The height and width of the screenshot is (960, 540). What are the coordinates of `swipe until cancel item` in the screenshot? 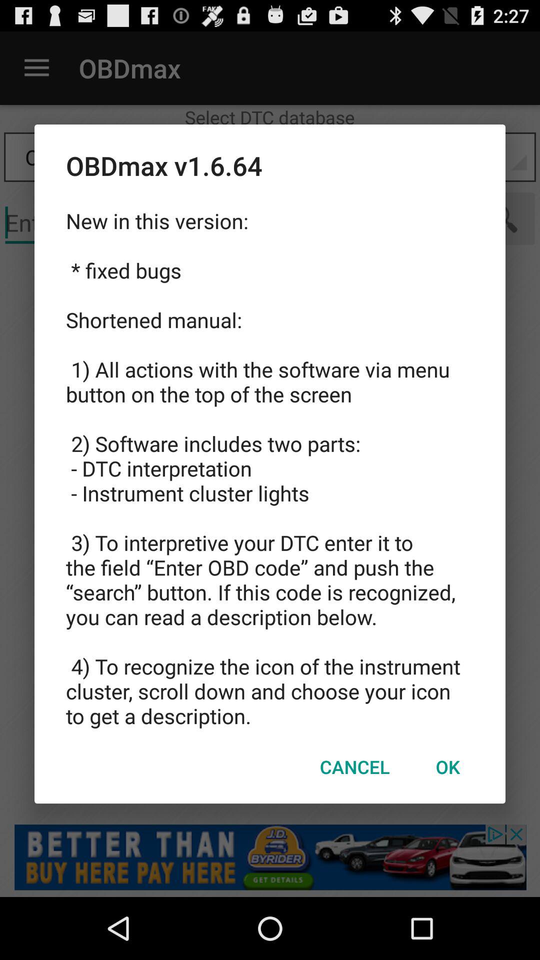 It's located at (355, 766).